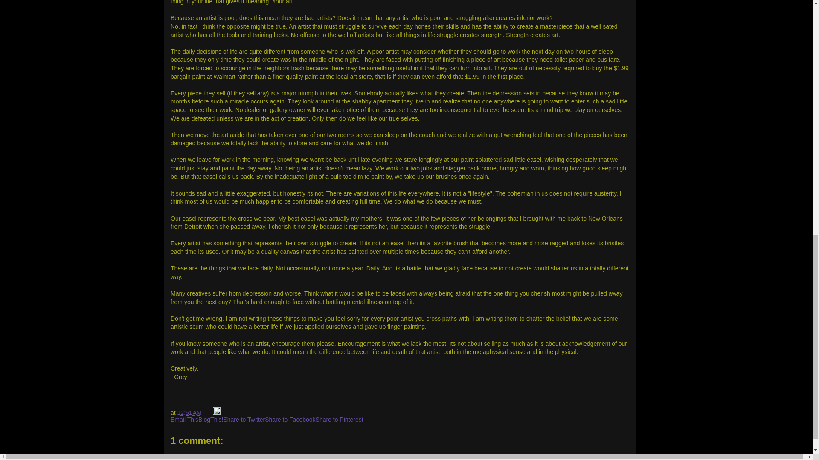 Image resolution: width=819 pixels, height=460 pixels. Describe the element at coordinates (210, 419) in the screenshot. I see `BlogThis!` at that location.